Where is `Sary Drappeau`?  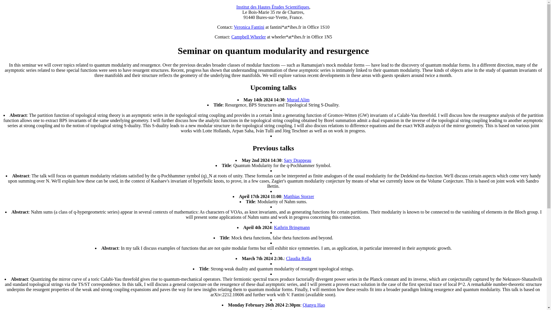 Sary Drappeau is located at coordinates (297, 160).